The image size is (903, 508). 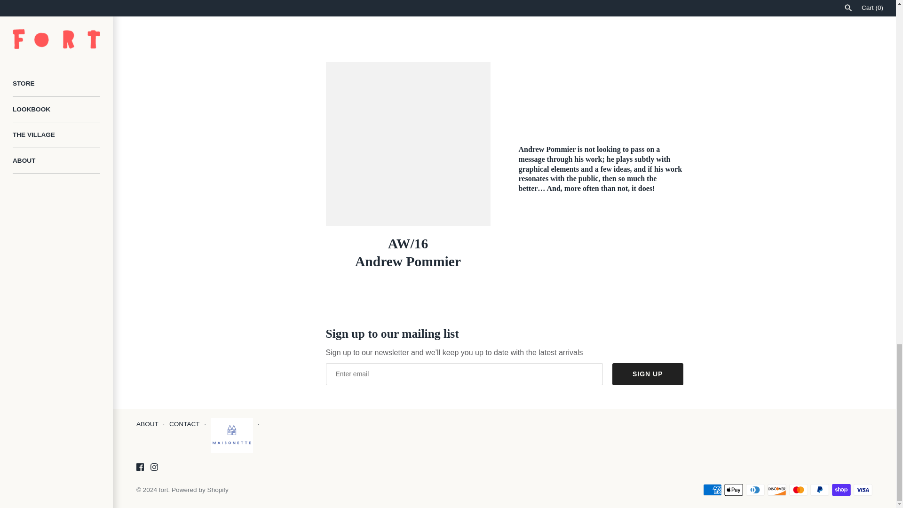 I want to click on Shop Pay, so click(x=841, y=490).